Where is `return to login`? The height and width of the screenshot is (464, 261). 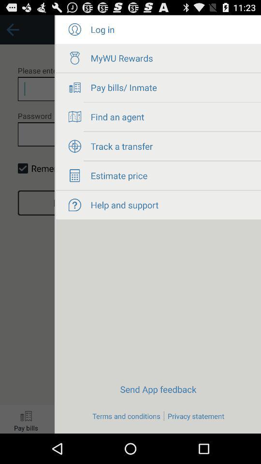
return to login is located at coordinates (27, 224).